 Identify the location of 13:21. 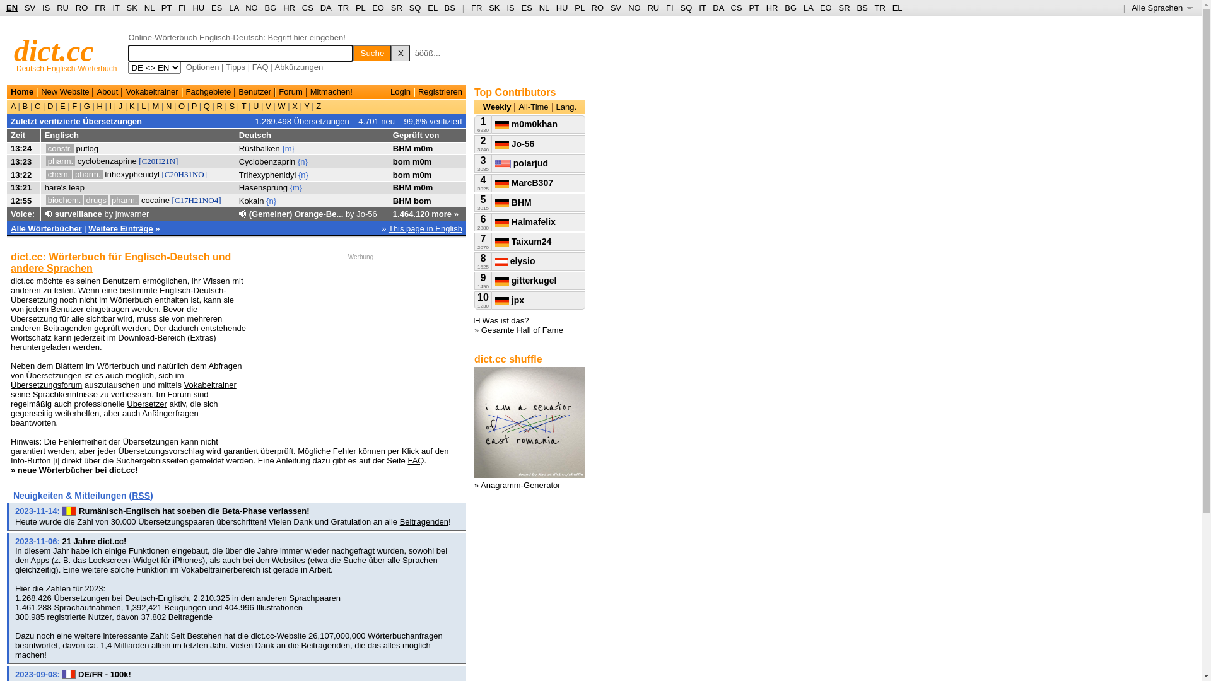
(21, 188).